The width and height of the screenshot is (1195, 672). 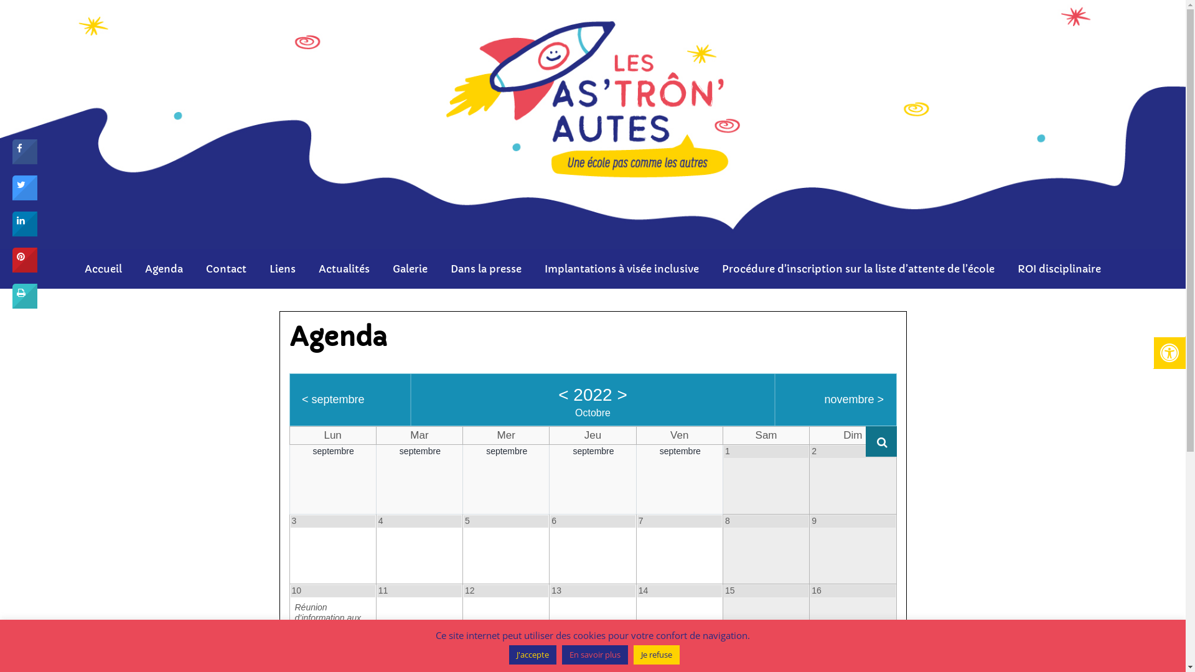 I want to click on Dans la presse, so click(x=486, y=269).